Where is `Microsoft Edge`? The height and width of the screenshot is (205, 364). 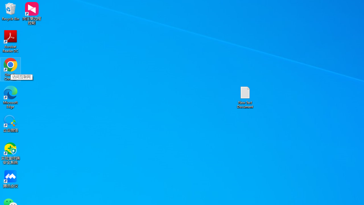
Microsoft Edge is located at coordinates (11, 97).